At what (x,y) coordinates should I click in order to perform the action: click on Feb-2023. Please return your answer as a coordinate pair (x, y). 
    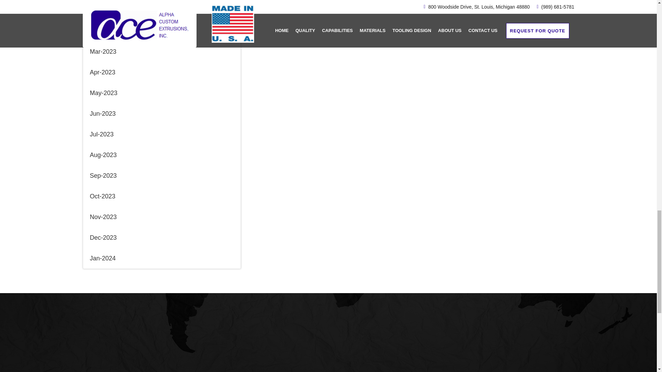
    Looking at the image, I should click on (161, 31).